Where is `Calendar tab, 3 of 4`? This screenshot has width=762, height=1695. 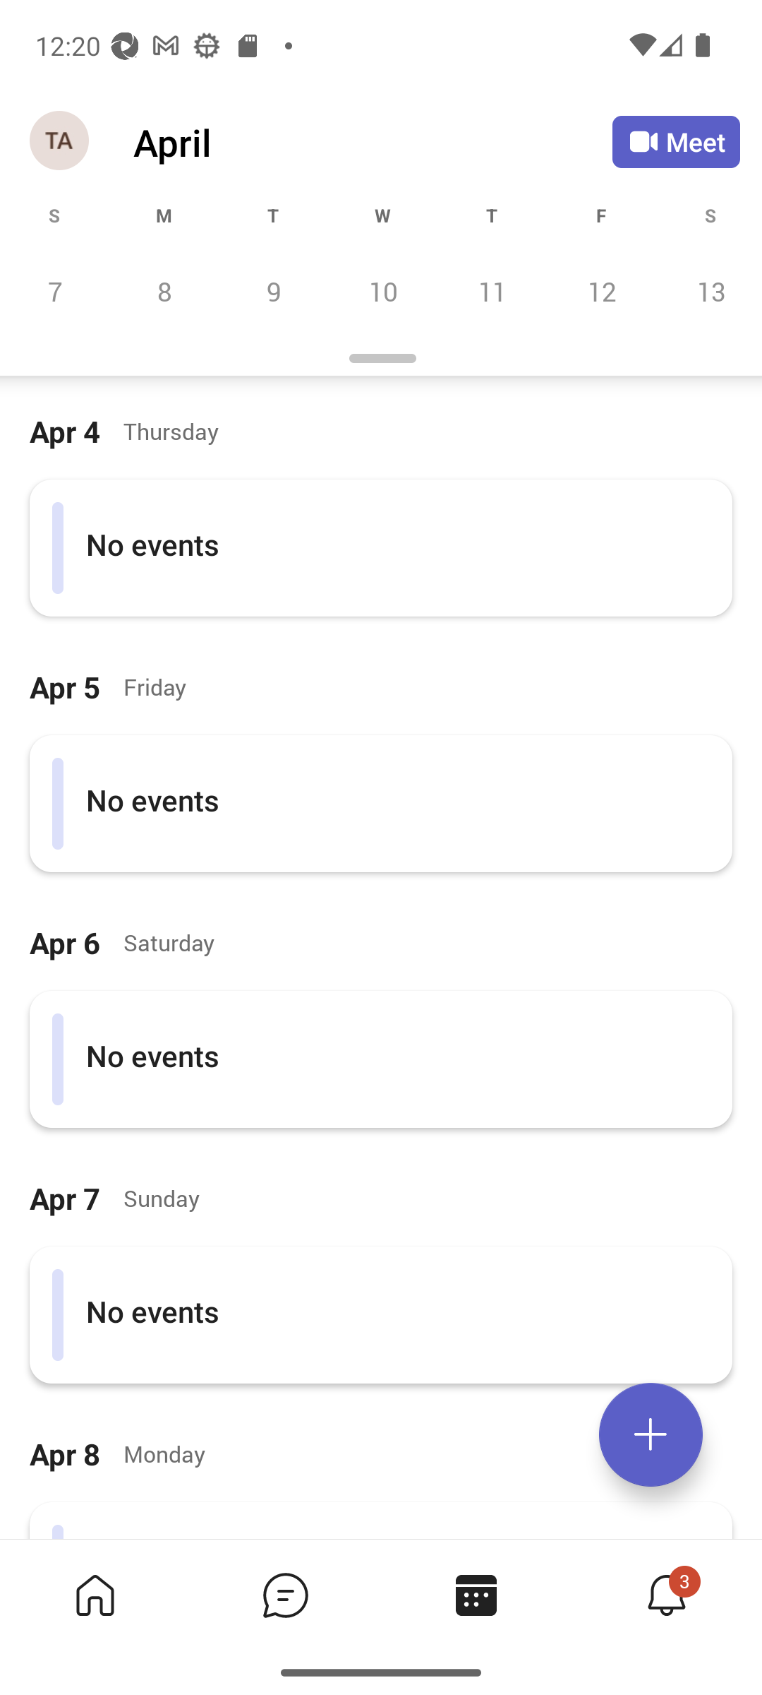
Calendar tab, 3 of 4 is located at coordinates (476, 1595).